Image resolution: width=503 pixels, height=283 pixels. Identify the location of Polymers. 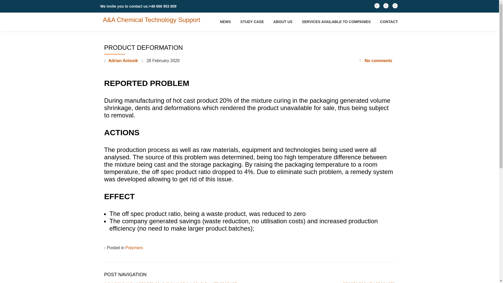
(134, 248).